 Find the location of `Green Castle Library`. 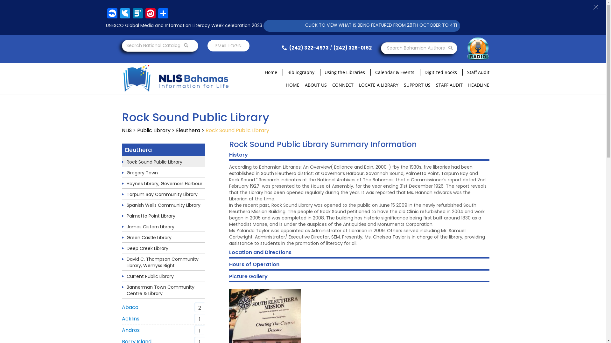

Green Castle Library is located at coordinates (149, 238).